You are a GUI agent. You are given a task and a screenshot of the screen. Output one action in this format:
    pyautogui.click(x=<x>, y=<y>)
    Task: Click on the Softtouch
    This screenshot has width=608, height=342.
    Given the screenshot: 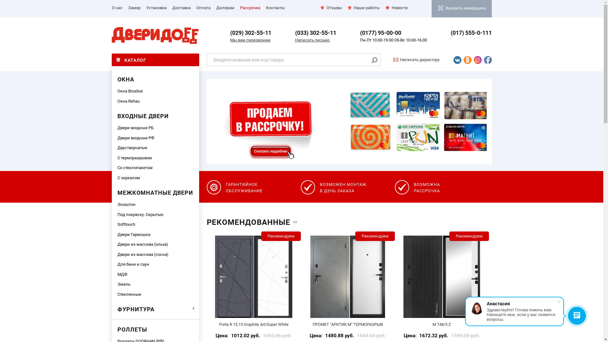 What is the action you would take?
    pyautogui.click(x=155, y=225)
    